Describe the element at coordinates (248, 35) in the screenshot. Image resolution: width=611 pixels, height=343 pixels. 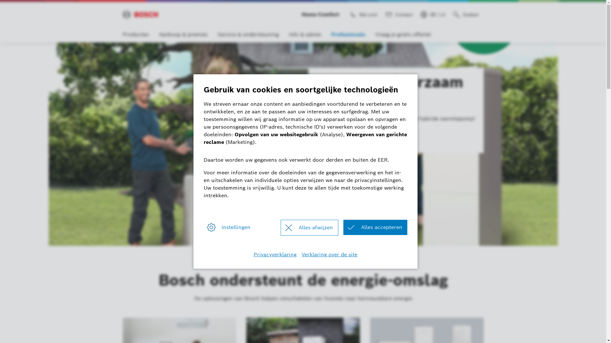
I see `Service & ondersteuning` at that location.